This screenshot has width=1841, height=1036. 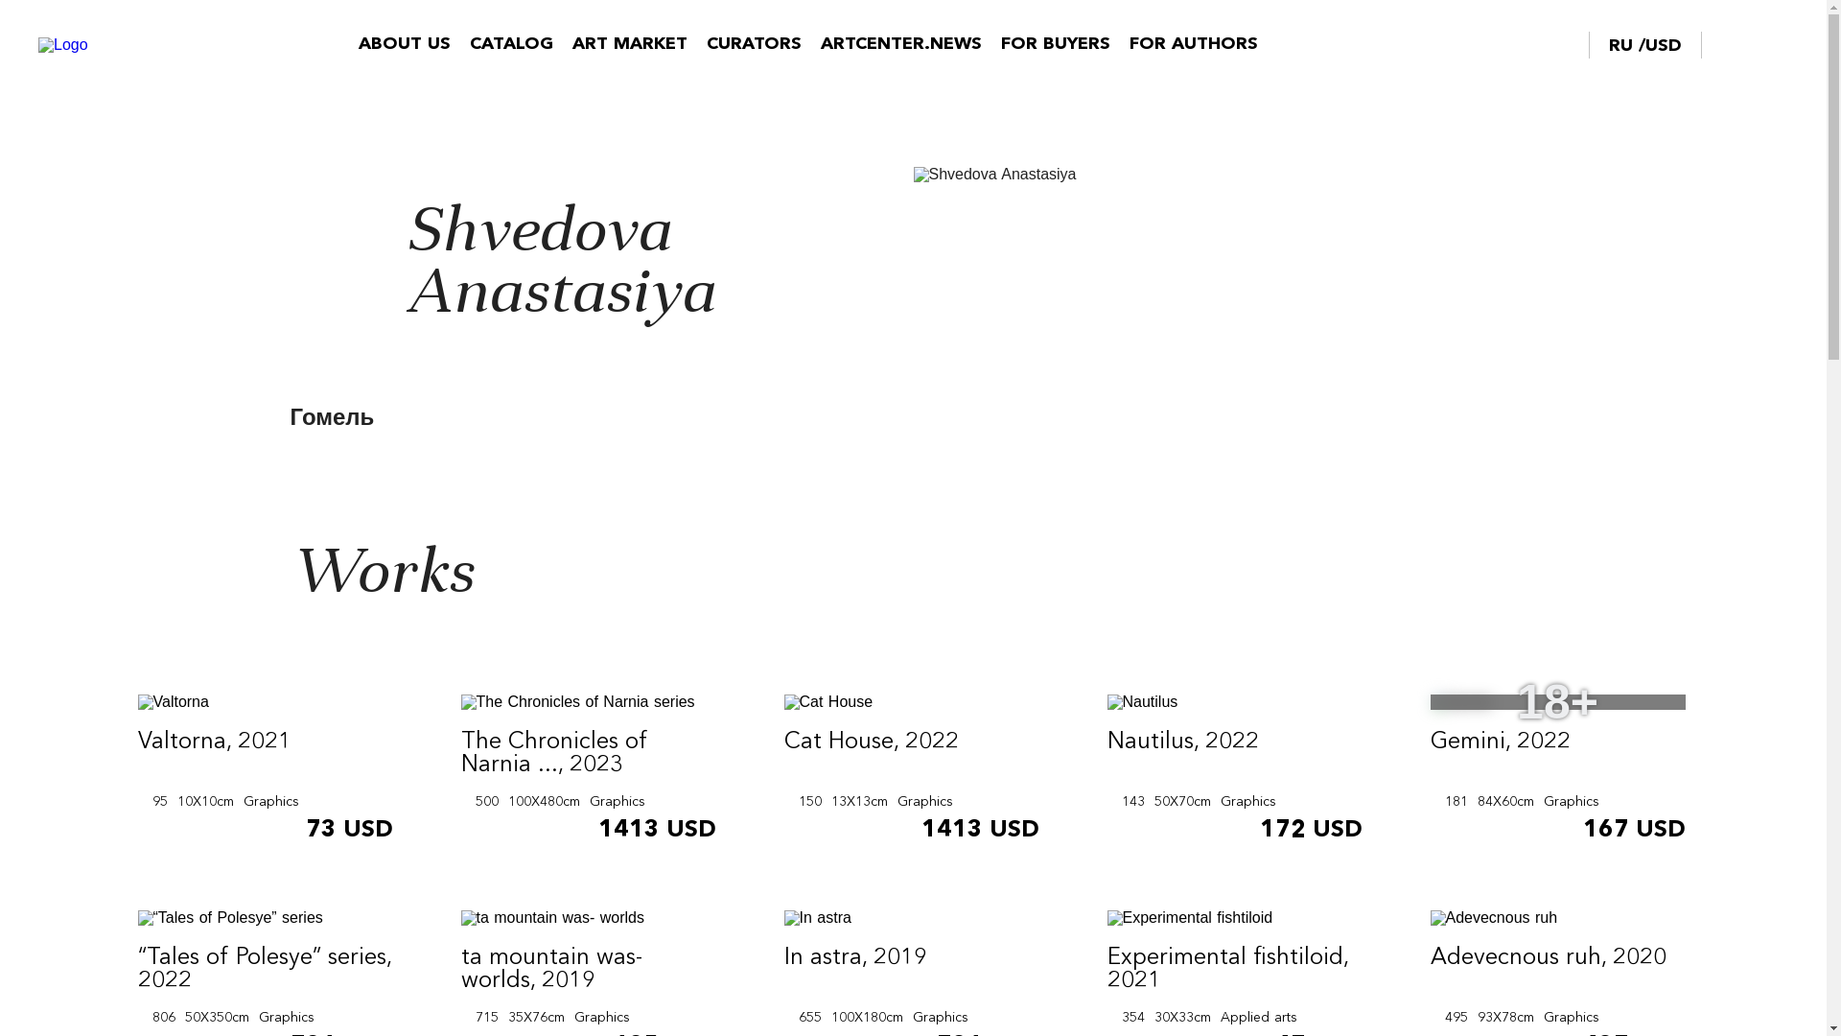 What do you see at coordinates (1557, 770) in the screenshot?
I see `18+
Gemini, 2022
181
84X60cm
Graphics
167 USD` at bounding box center [1557, 770].